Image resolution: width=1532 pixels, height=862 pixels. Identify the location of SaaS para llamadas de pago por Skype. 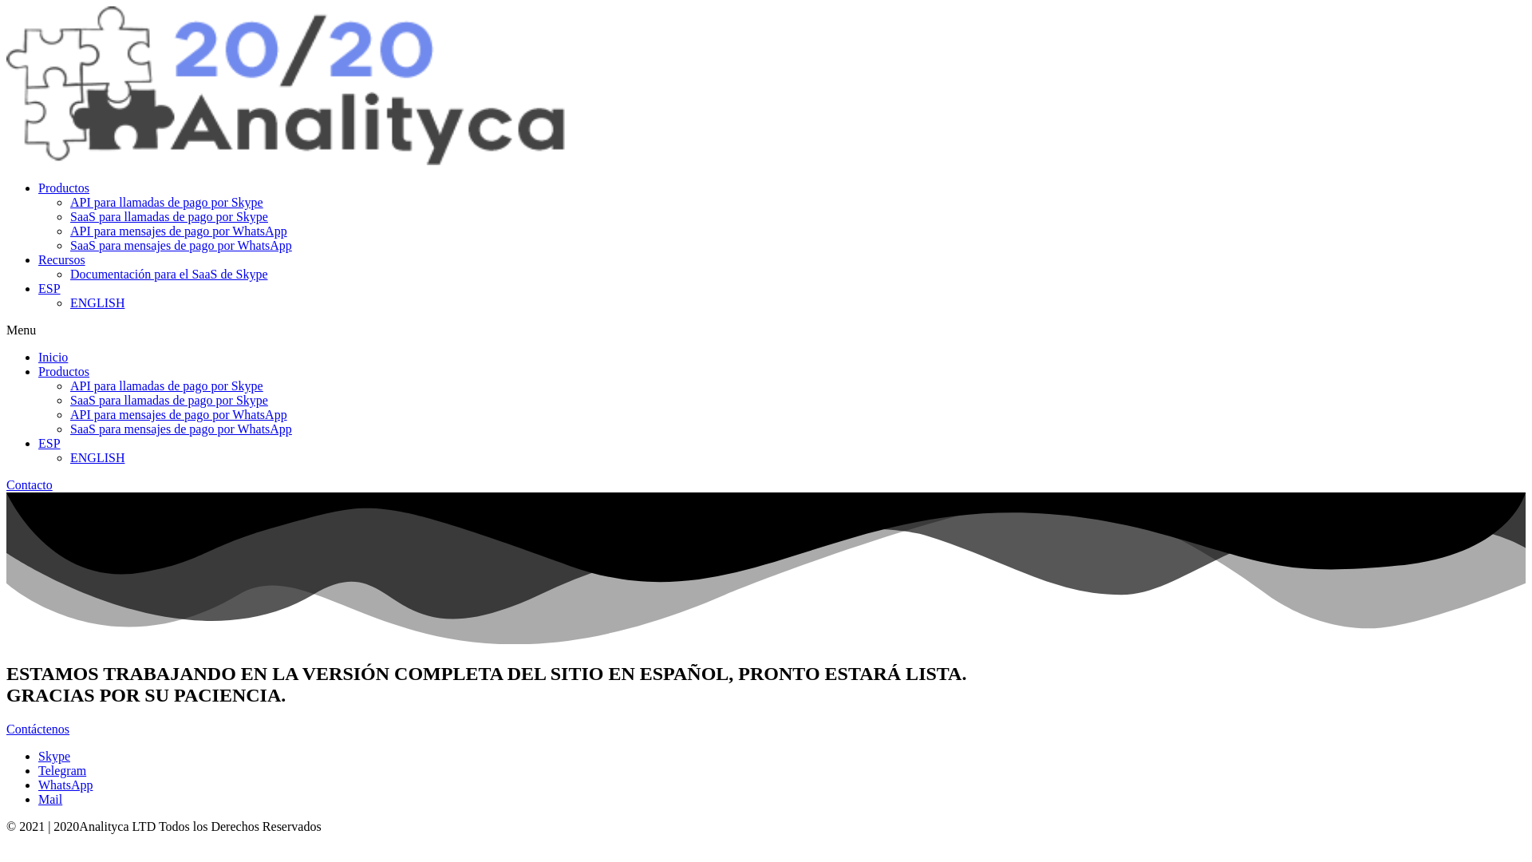
(169, 217).